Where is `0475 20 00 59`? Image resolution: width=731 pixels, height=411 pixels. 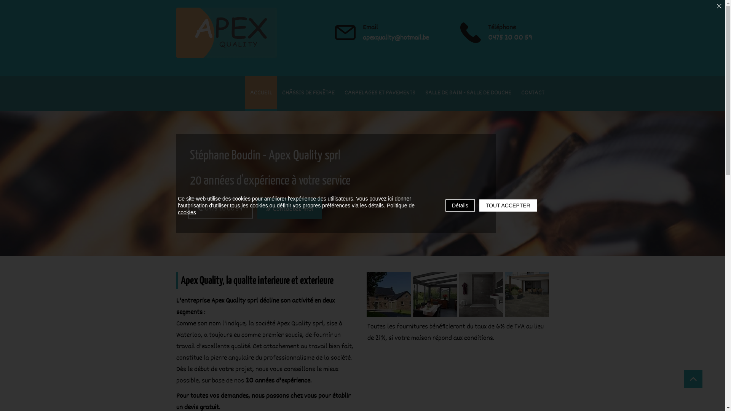 0475 20 00 59 is located at coordinates (510, 38).